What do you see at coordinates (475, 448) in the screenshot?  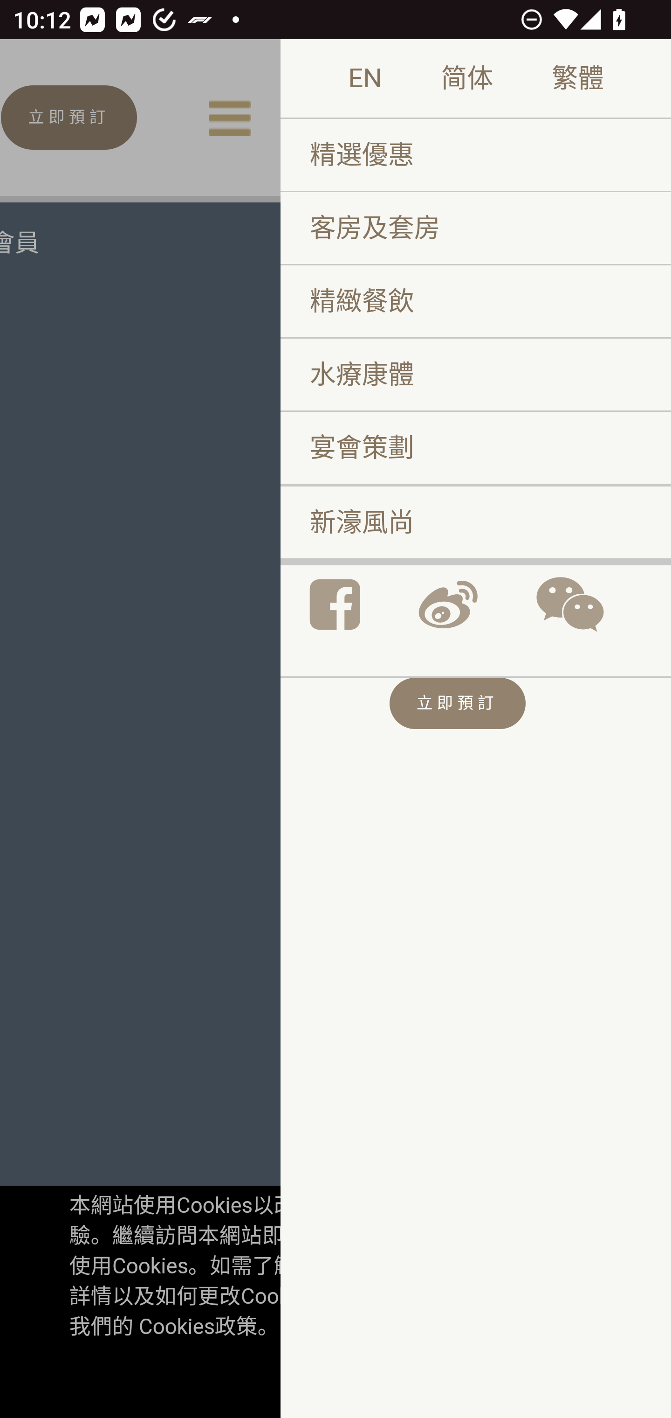 I see `宴會策劃` at bounding box center [475, 448].